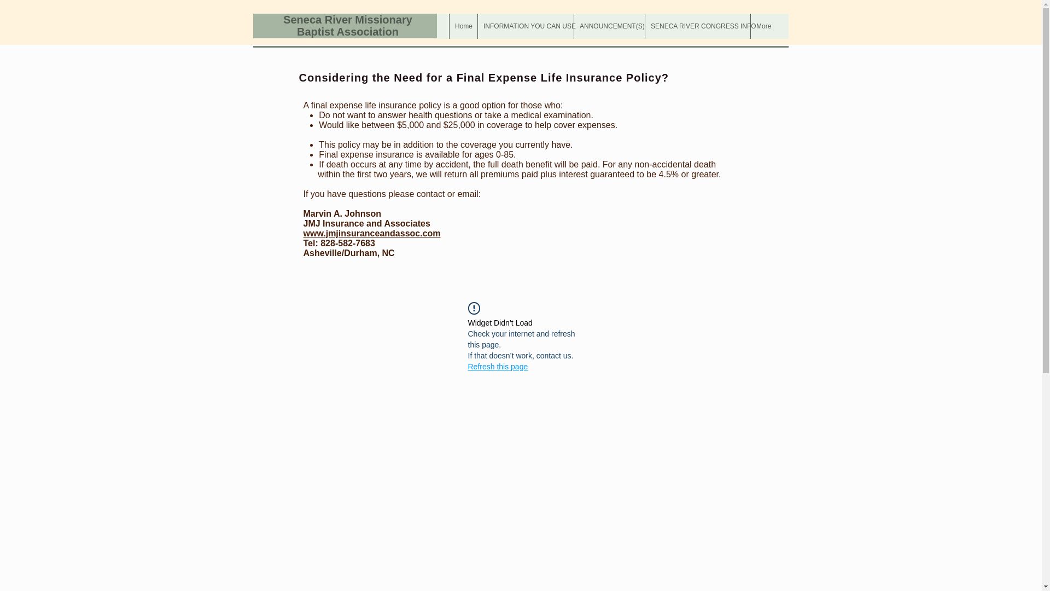 The image size is (1050, 591). Describe the element at coordinates (463, 26) in the screenshot. I see `Home` at that location.